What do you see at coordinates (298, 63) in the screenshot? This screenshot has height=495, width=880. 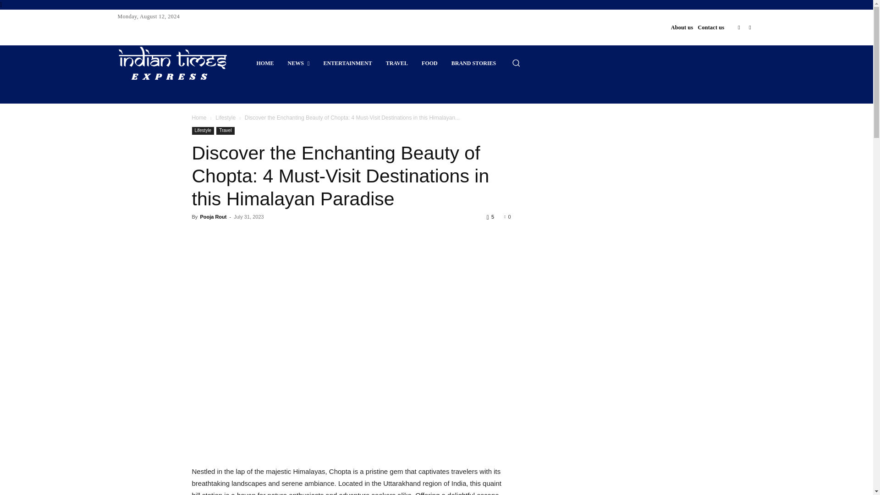 I see `NEWS` at bounding box center [298, 63].